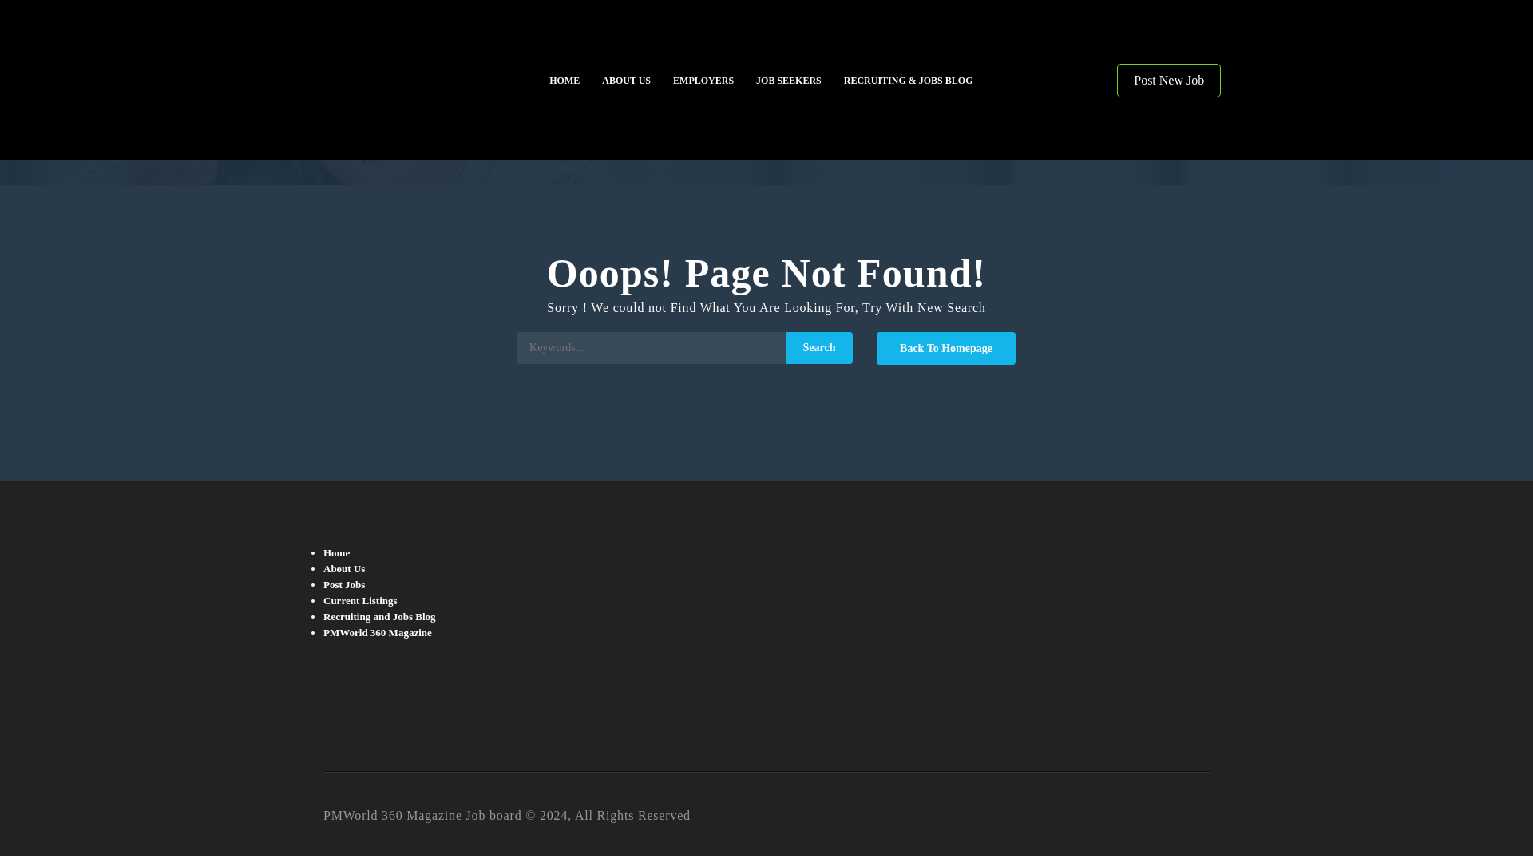 The image size is (1533, 862). Describe the element at coordinates (360, 600) in the screenshot. I see `Current Listings` at that location.